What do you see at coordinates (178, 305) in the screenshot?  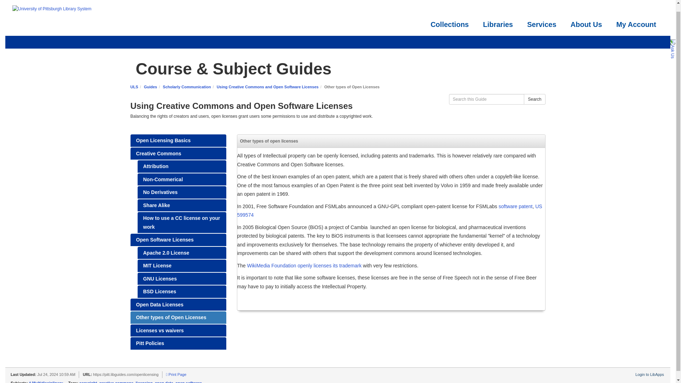 I see `Open Data Licenses` at bounding box center [178, 305].